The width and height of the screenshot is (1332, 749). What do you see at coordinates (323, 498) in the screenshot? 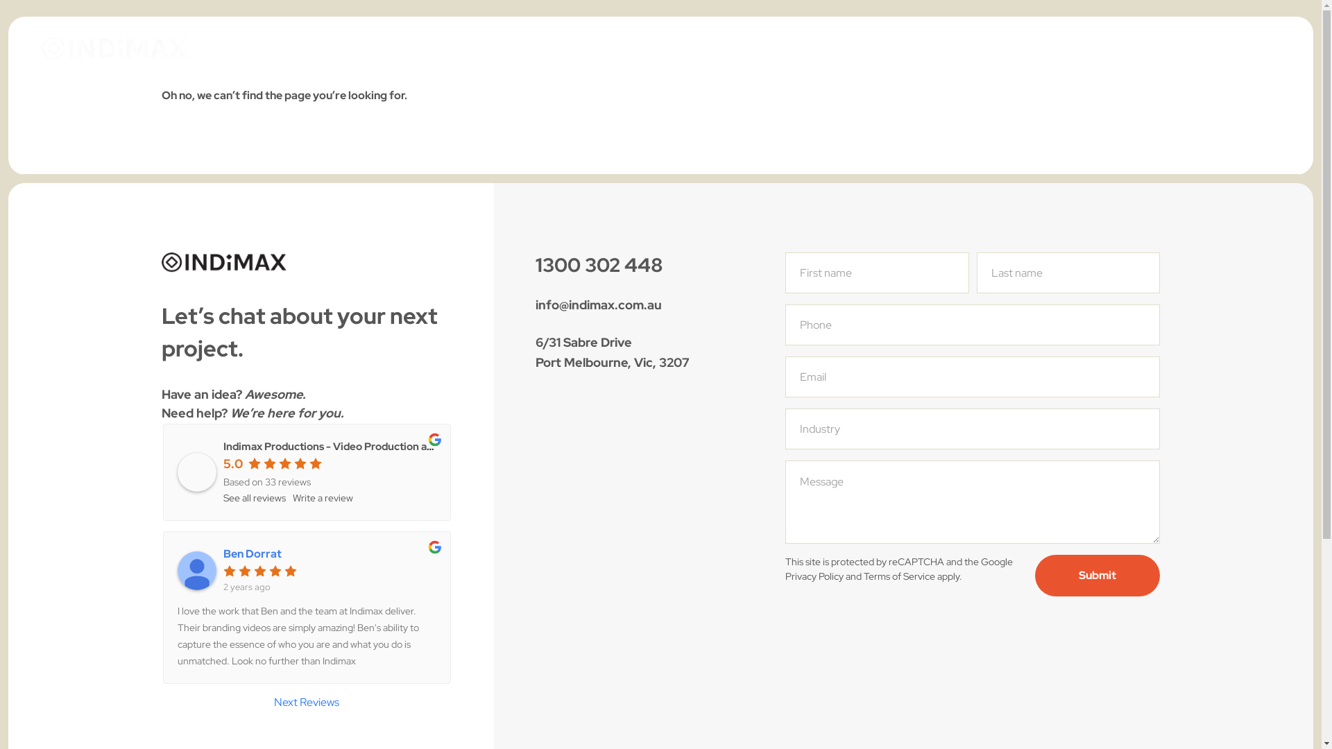
I see `Write a review` at bounding box center [323, 498].